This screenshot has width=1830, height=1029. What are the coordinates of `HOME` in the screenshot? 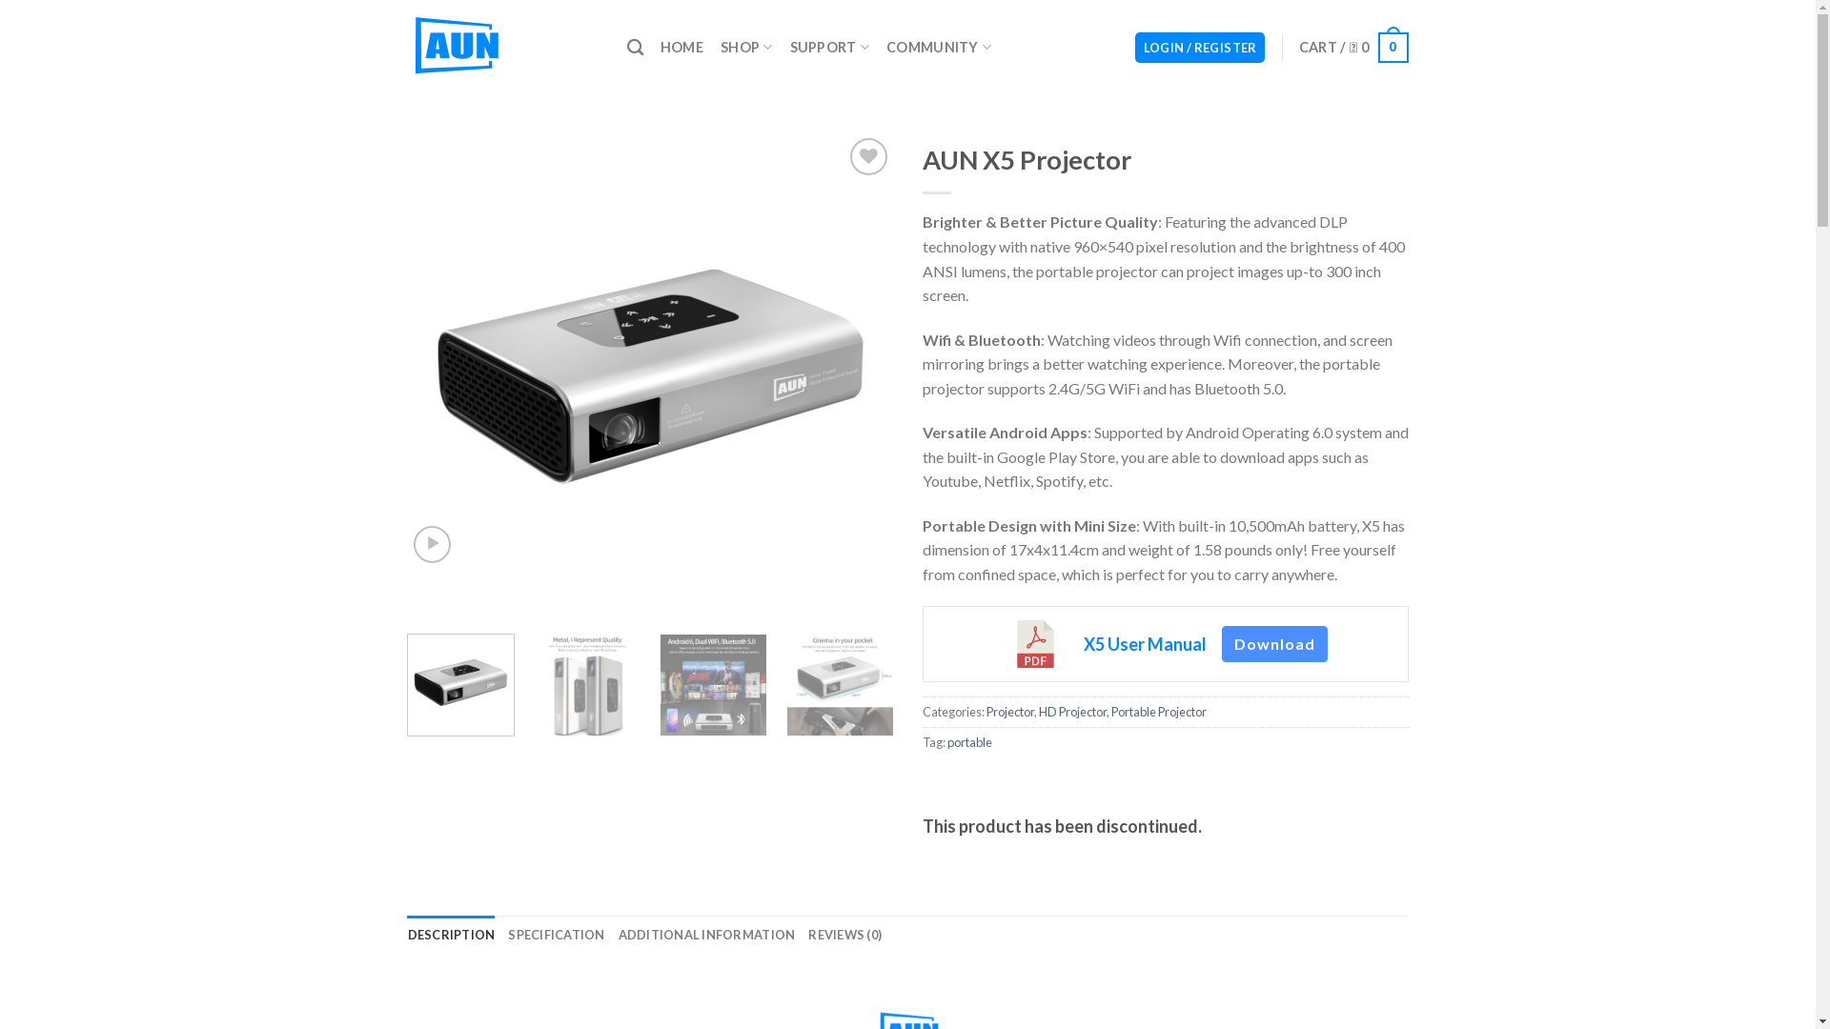 It's located at (682, 48).